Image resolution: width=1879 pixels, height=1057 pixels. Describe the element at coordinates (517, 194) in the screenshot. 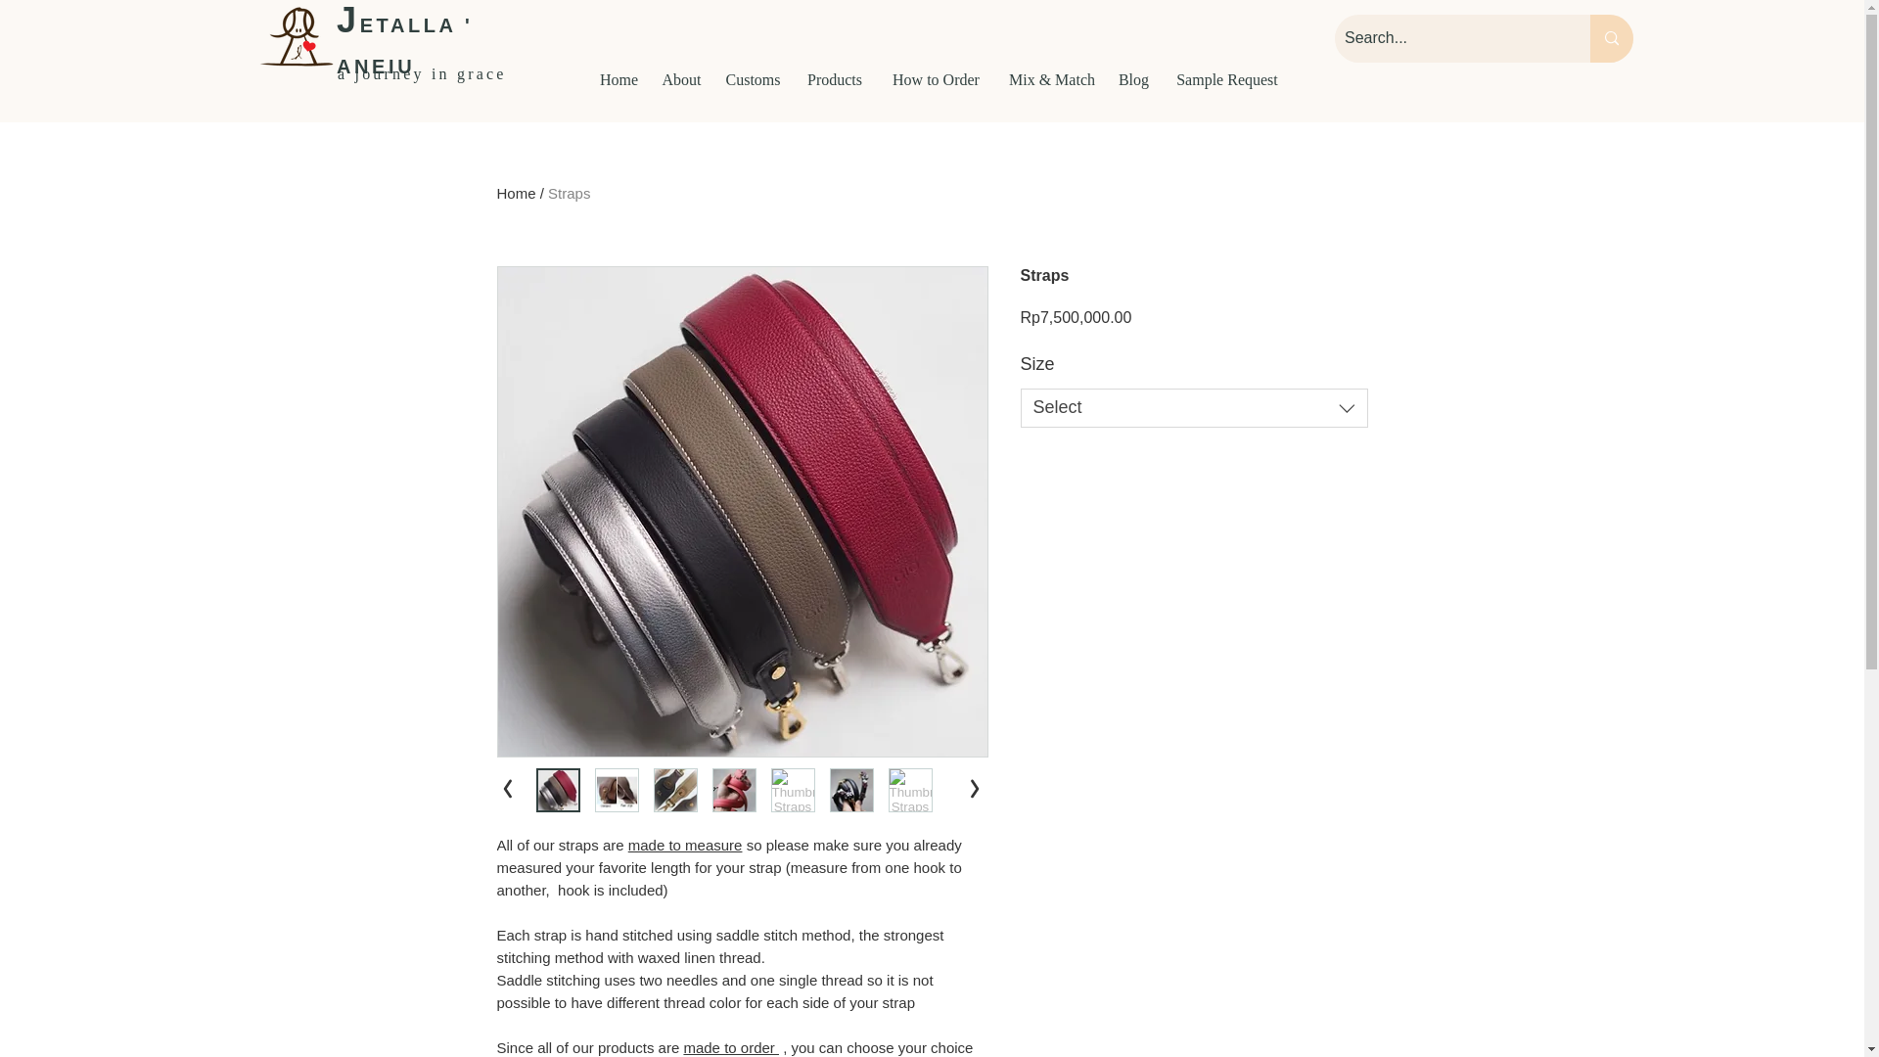

I see `Home` at that location.